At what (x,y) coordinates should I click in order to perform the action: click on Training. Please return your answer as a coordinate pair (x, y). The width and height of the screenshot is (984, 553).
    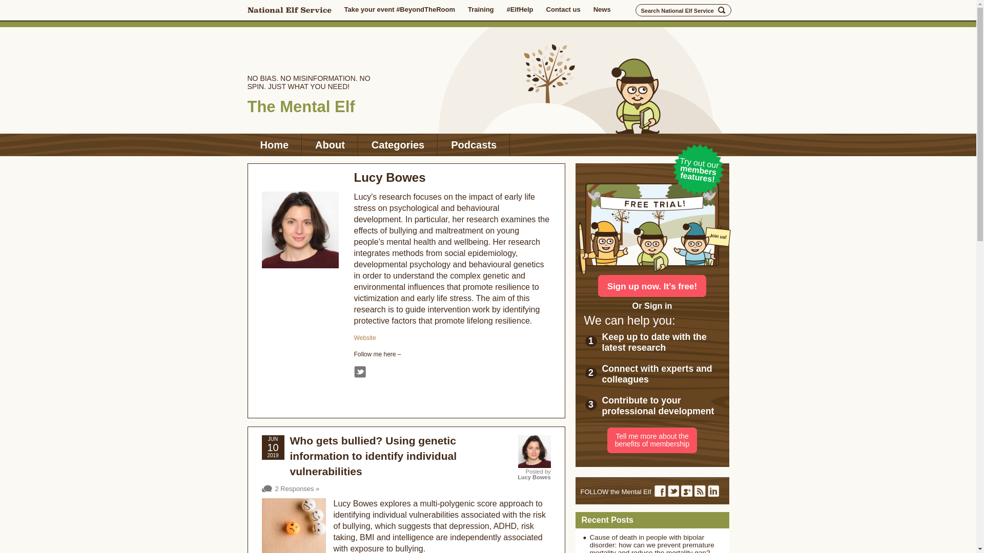
    Looking at the image, I should click on (481, 9).